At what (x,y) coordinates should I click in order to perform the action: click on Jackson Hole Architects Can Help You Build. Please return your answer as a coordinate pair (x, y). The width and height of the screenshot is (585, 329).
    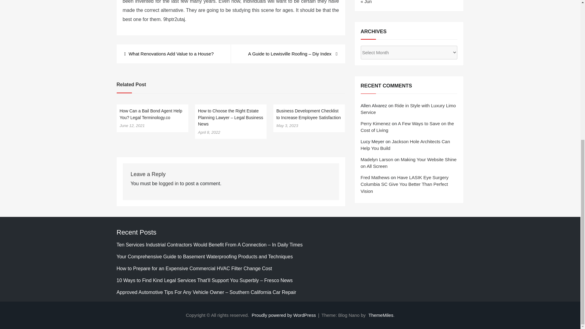
    Looking at the image, I should click on (405, 145).